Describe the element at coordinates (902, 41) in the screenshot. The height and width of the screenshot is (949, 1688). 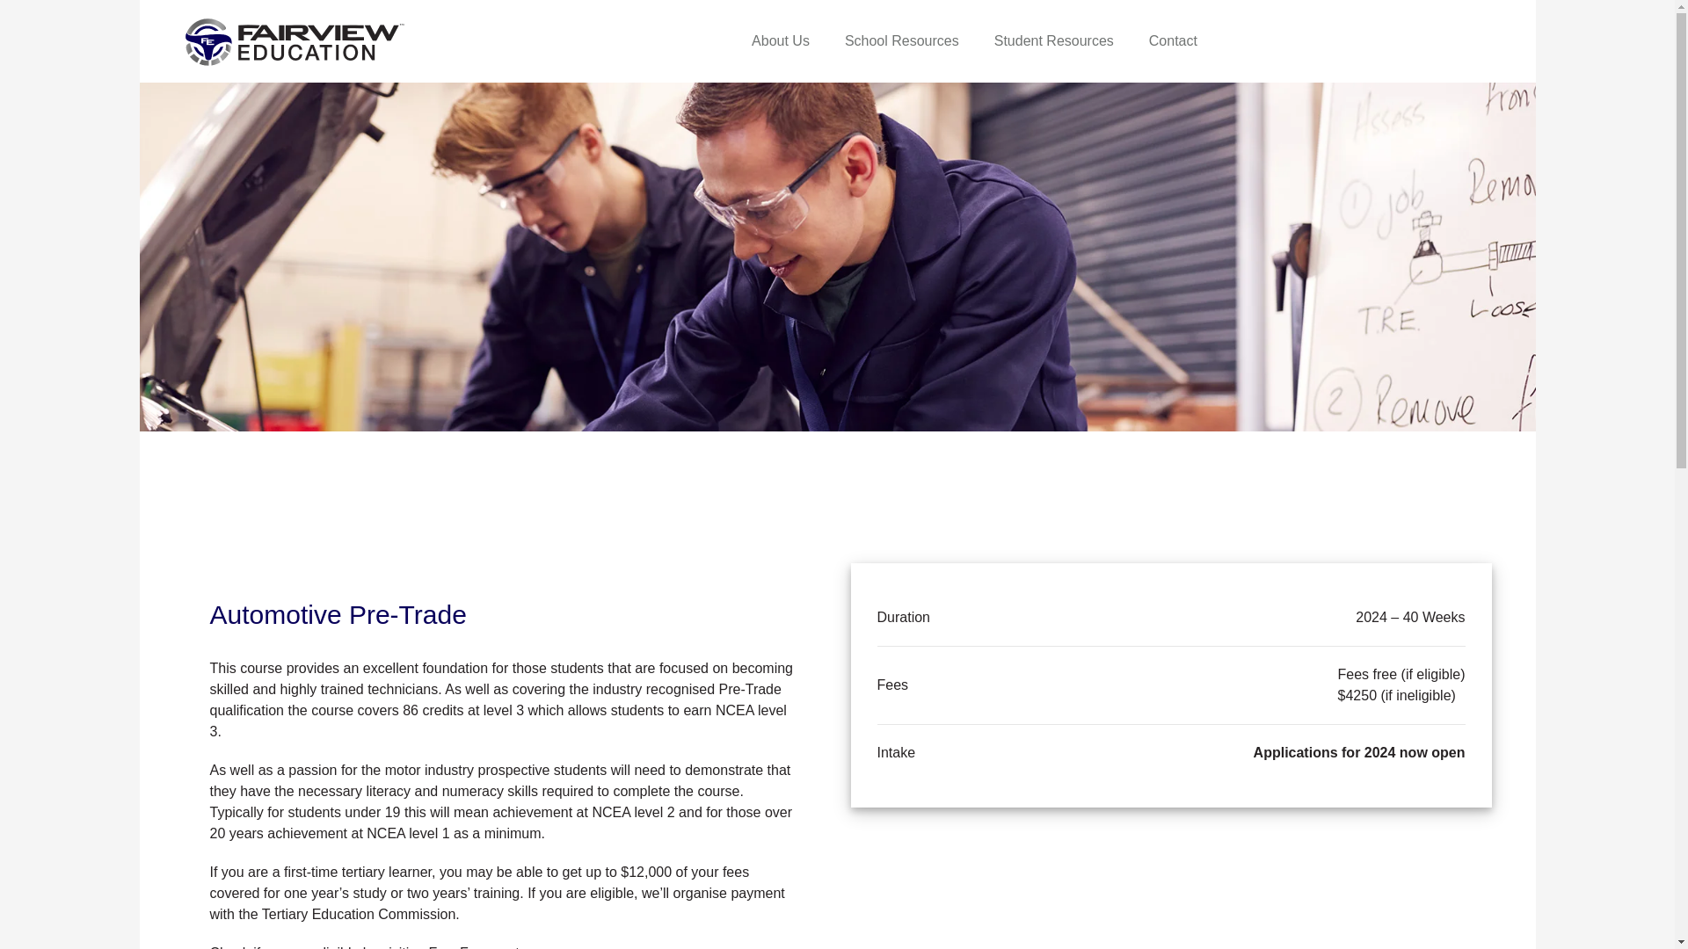
I see `School Resources` at that location.